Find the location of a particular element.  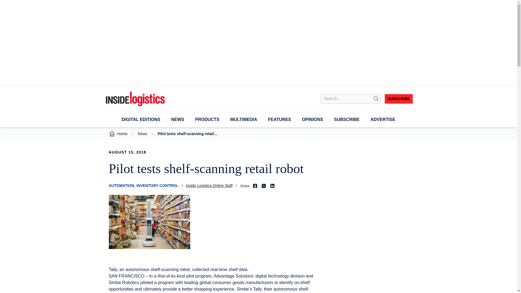

Share on X is located at coordinates (263, 186).